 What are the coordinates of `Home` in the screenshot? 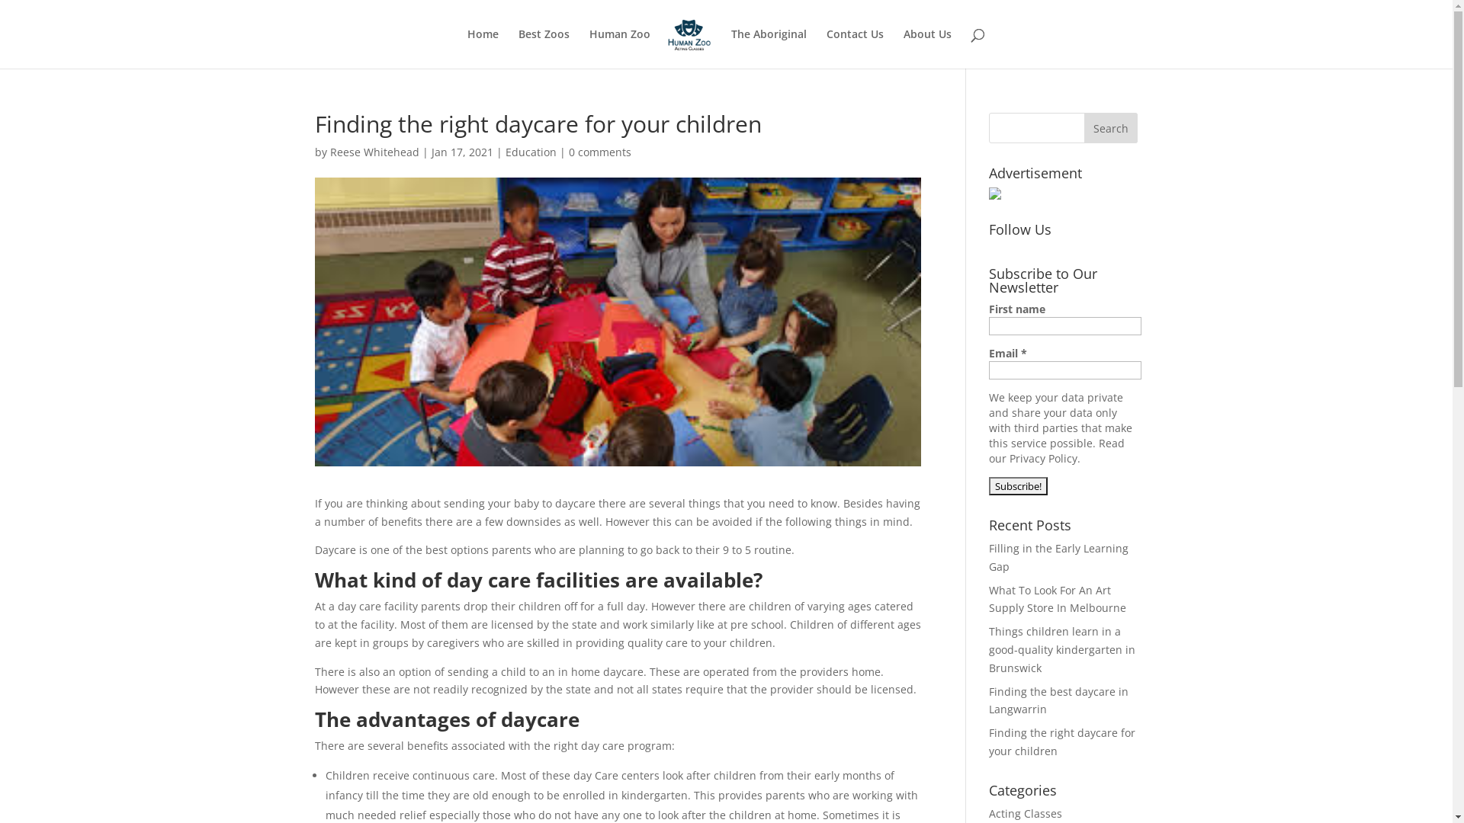 It's located at (483, 49).